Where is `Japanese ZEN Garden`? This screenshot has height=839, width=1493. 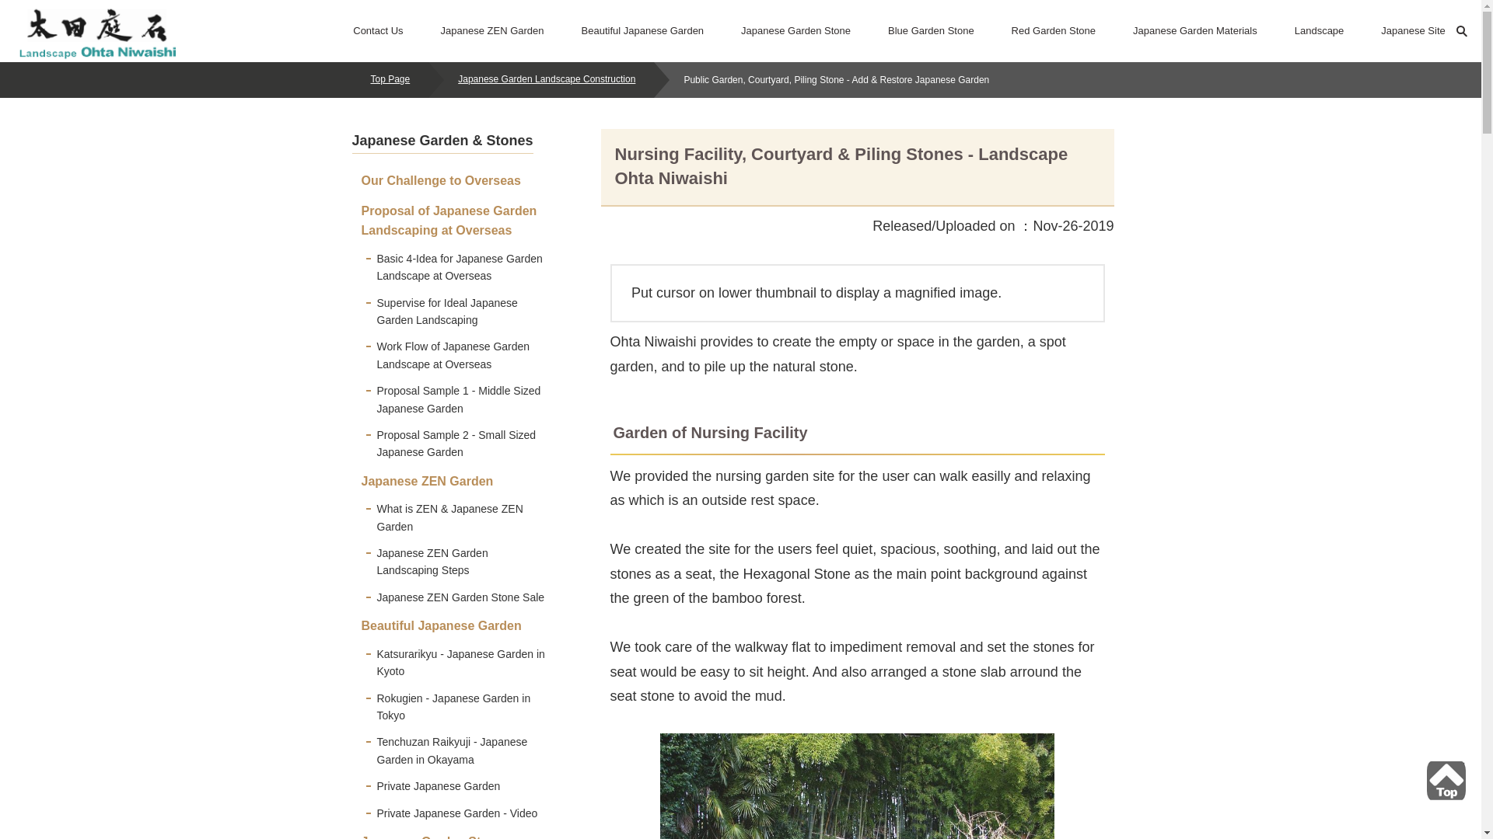 Japanese ZEN Garden is located at coordinates (424, 482).